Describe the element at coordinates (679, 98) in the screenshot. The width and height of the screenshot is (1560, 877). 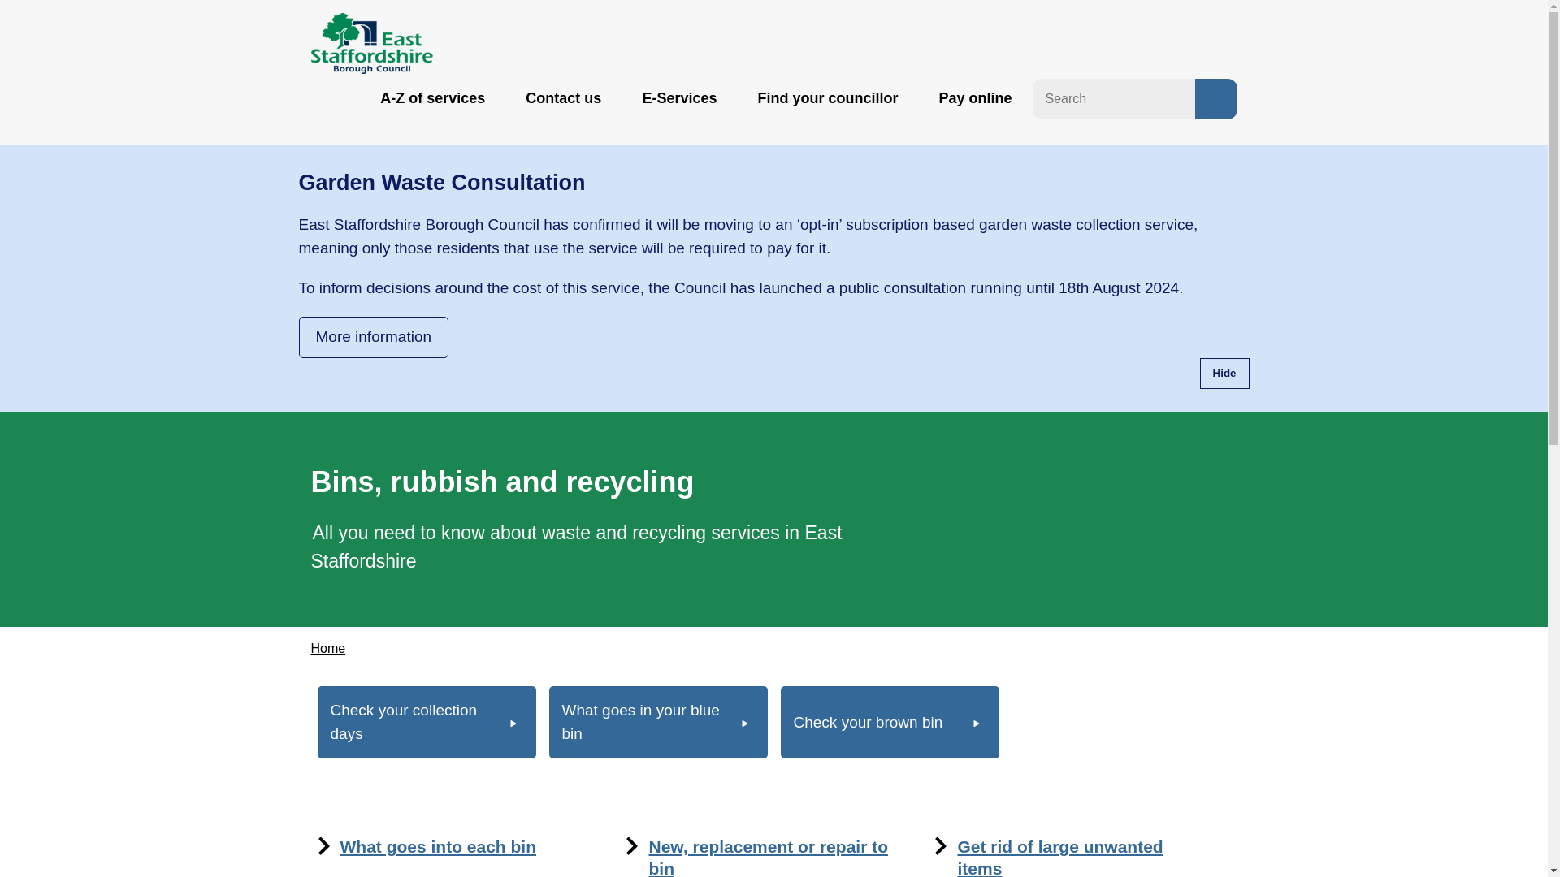
I see `E-Services` at that location.